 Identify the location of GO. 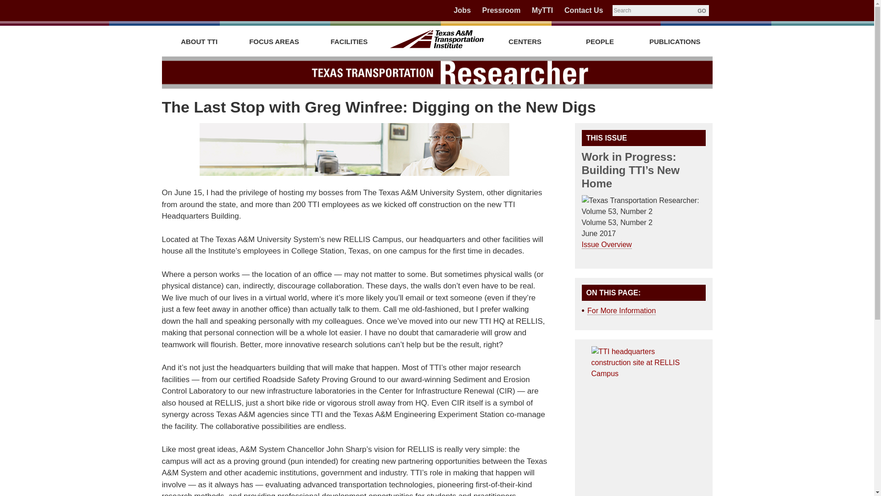
(701, 10).